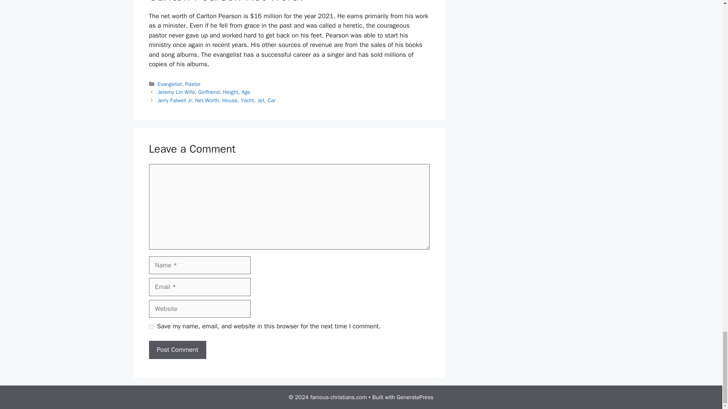 Image resolution: width=728 pixels, height=409 pixels. I want to click on yes, so click(151, 326).